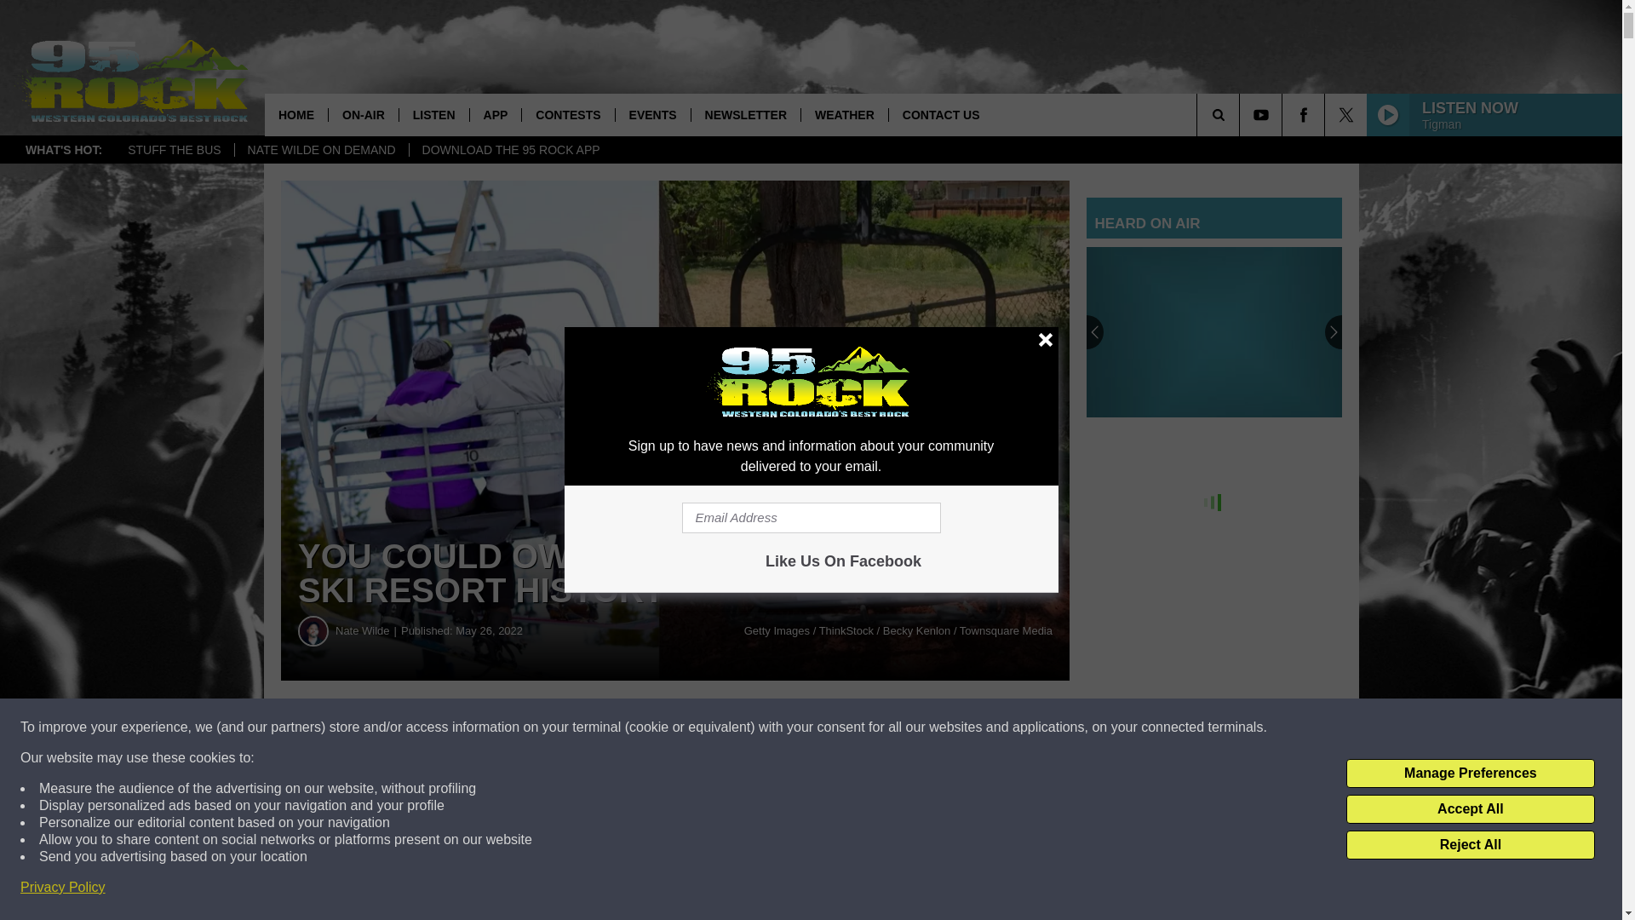 The height and width of the screenshot is (920, 1635). Describe the element at coordinates (811, 518) in the screenshot. I see `Email Address` at that location.